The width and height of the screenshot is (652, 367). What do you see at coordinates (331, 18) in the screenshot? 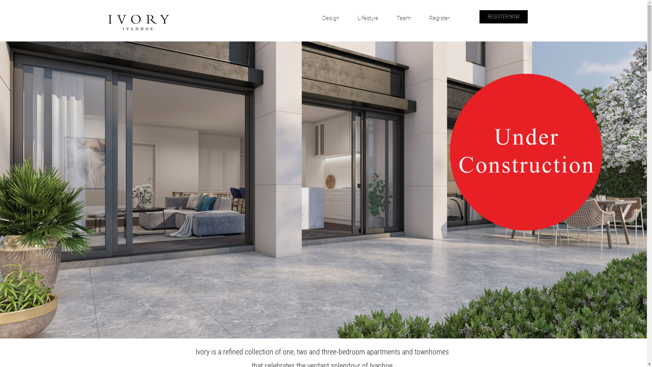
I see `Design` at bounding box center [331, 18].